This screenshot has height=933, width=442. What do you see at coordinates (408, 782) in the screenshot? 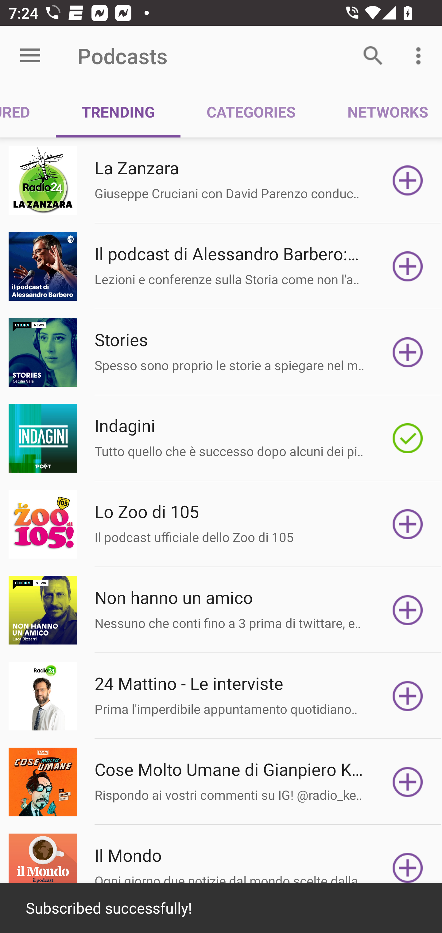
I see `Subscribe` at bounding box center [408, 782].